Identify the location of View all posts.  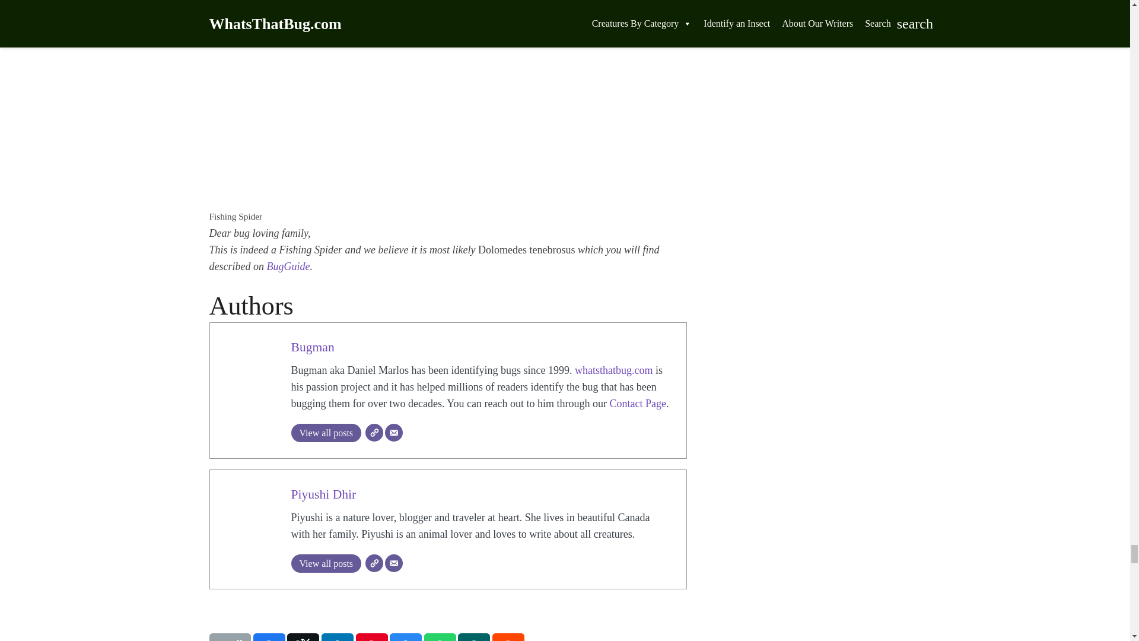
(325, 433).